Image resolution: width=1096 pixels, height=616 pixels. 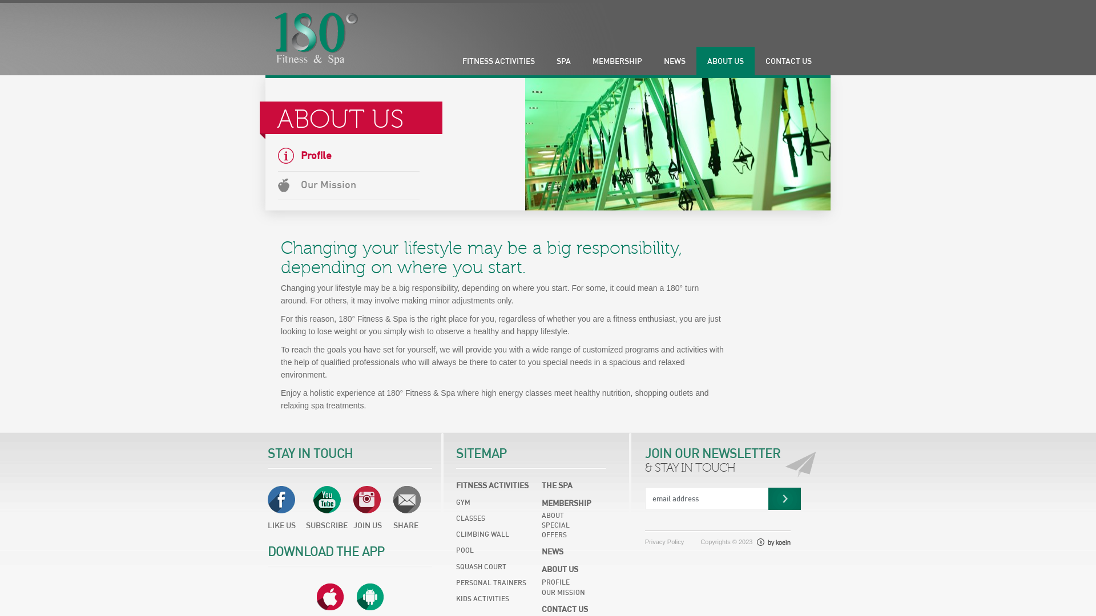 I want to click on MEMBERSHIP, so click(x=567, y=503).